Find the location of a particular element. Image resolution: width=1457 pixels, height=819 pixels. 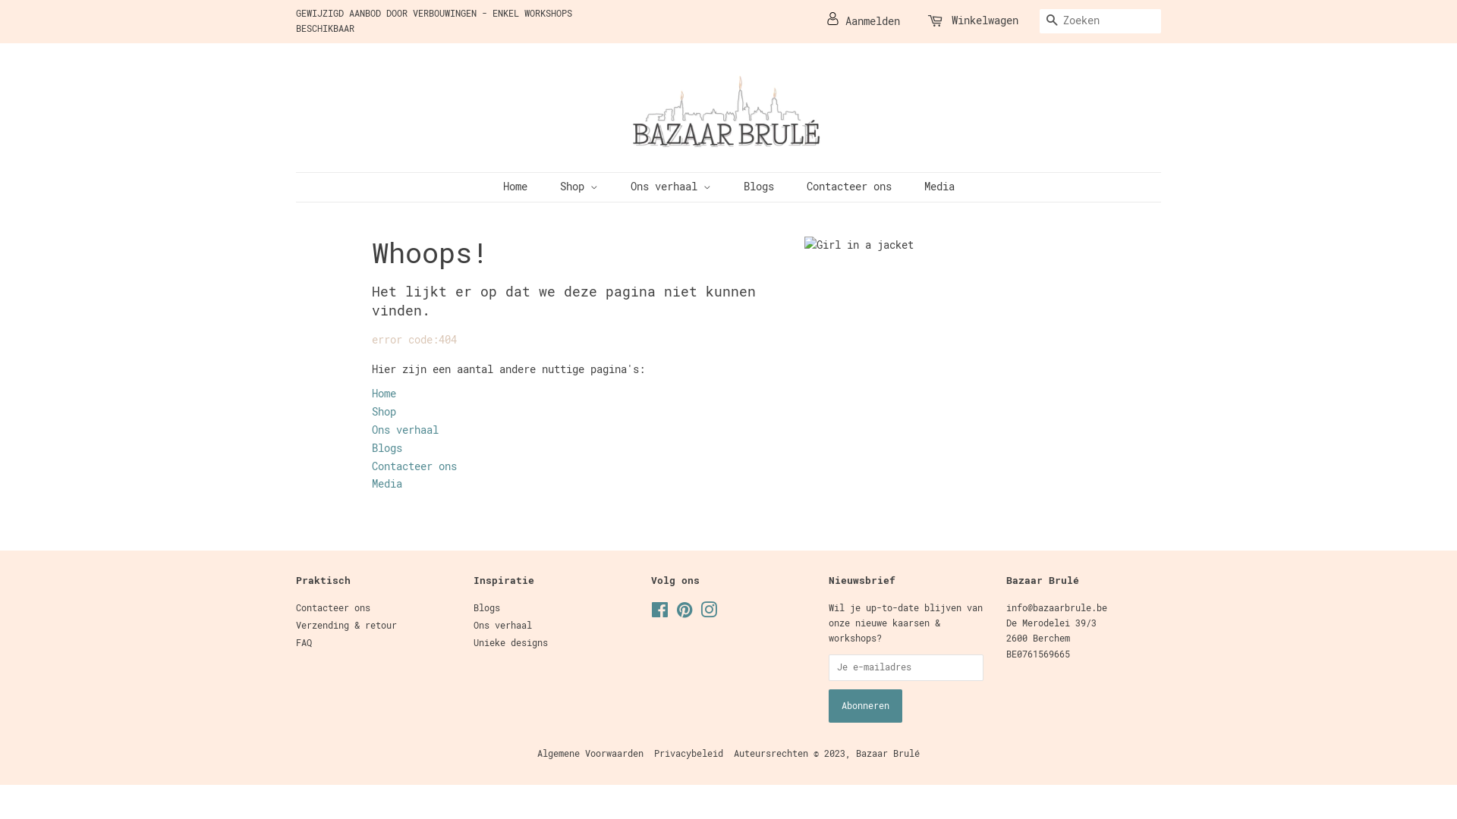

Ons verhaal is located at coordinates (672, 187).